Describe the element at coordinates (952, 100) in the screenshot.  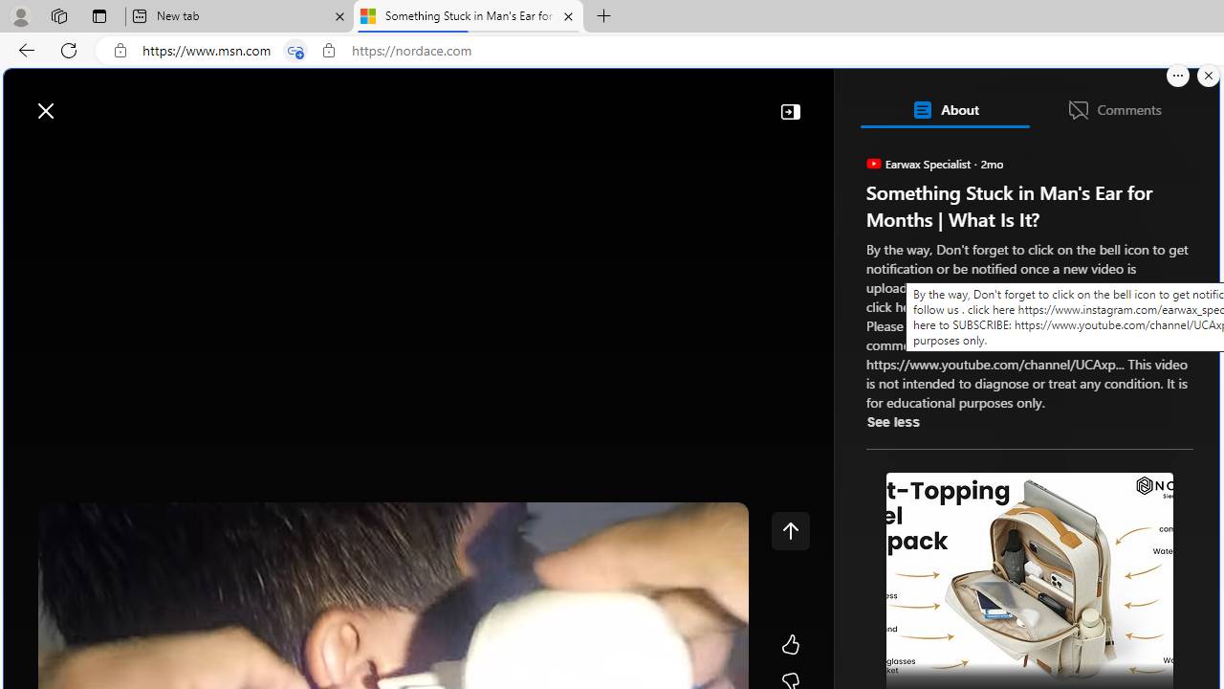
I see `Open Copilot` at that location.